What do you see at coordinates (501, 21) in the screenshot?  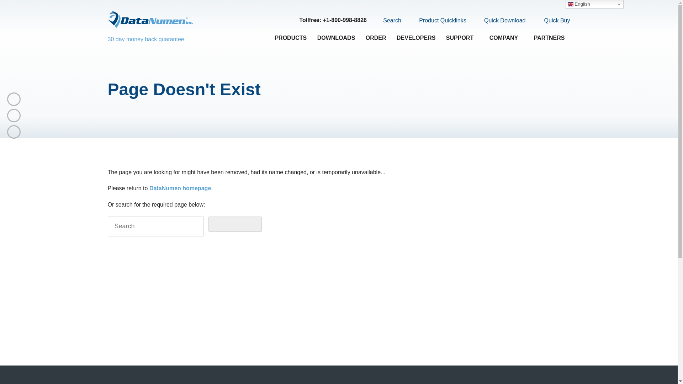 I see `Quick Download` at bounding box center [501, 21].